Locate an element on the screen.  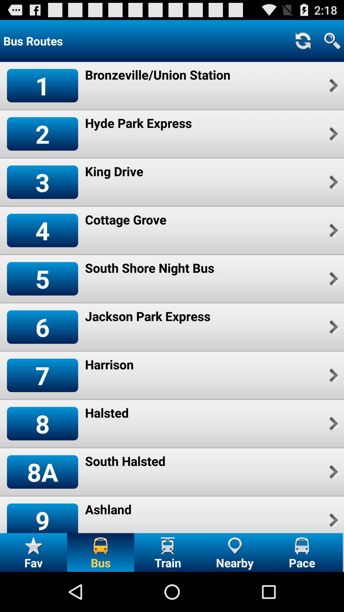
launch icon above 4 icon is located at coordinates (42, 182).